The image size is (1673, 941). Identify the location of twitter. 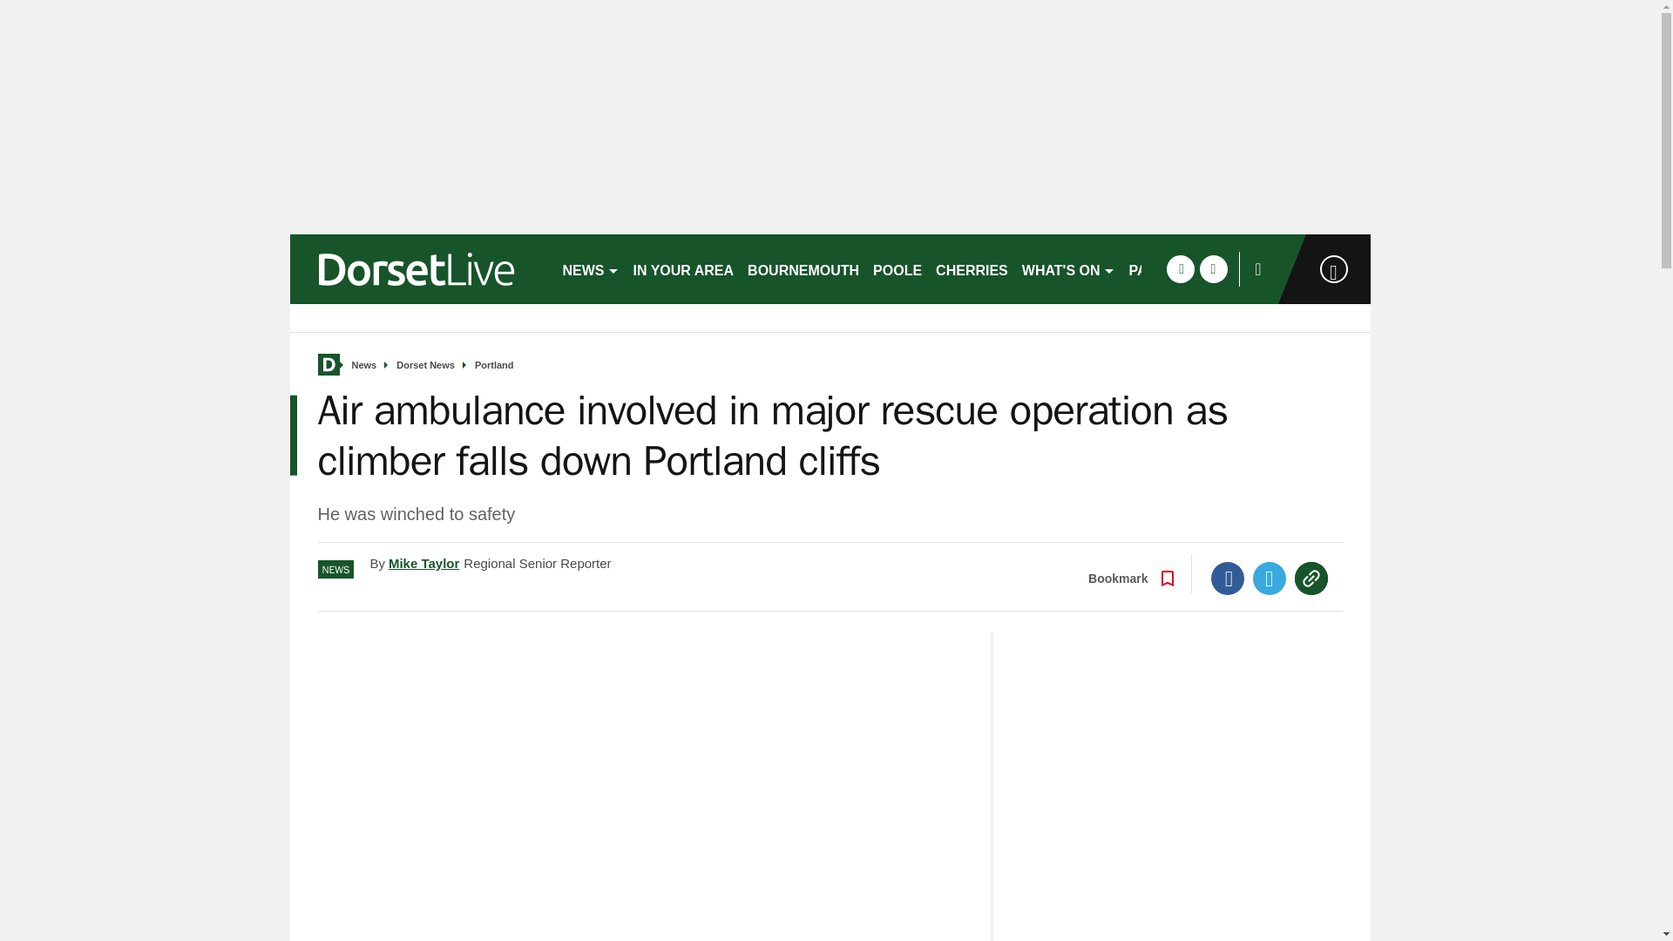
(1213, 268).